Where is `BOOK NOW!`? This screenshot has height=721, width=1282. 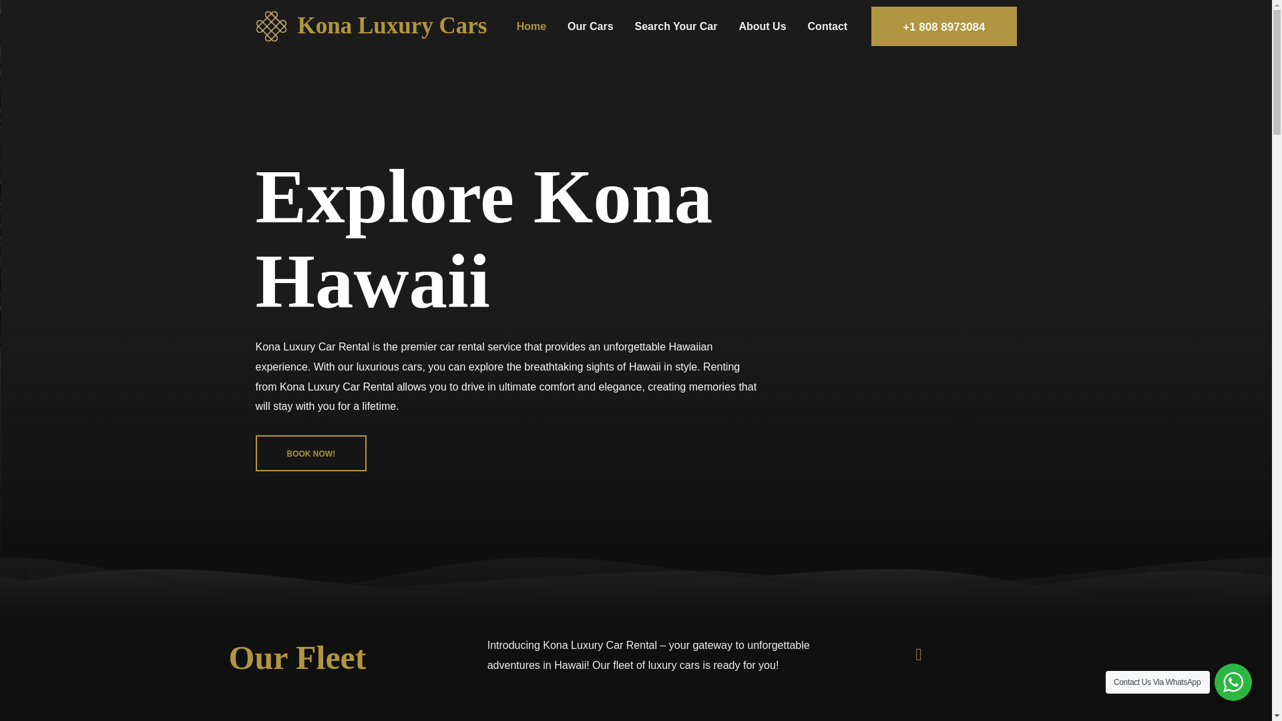
BOOK NOW! is located at coordinates (311, 453).